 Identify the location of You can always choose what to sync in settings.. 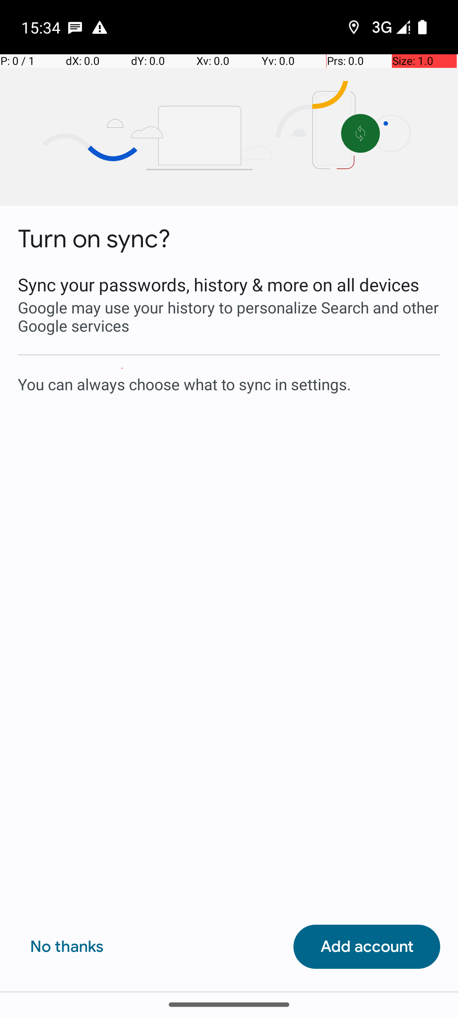
(229, 384).